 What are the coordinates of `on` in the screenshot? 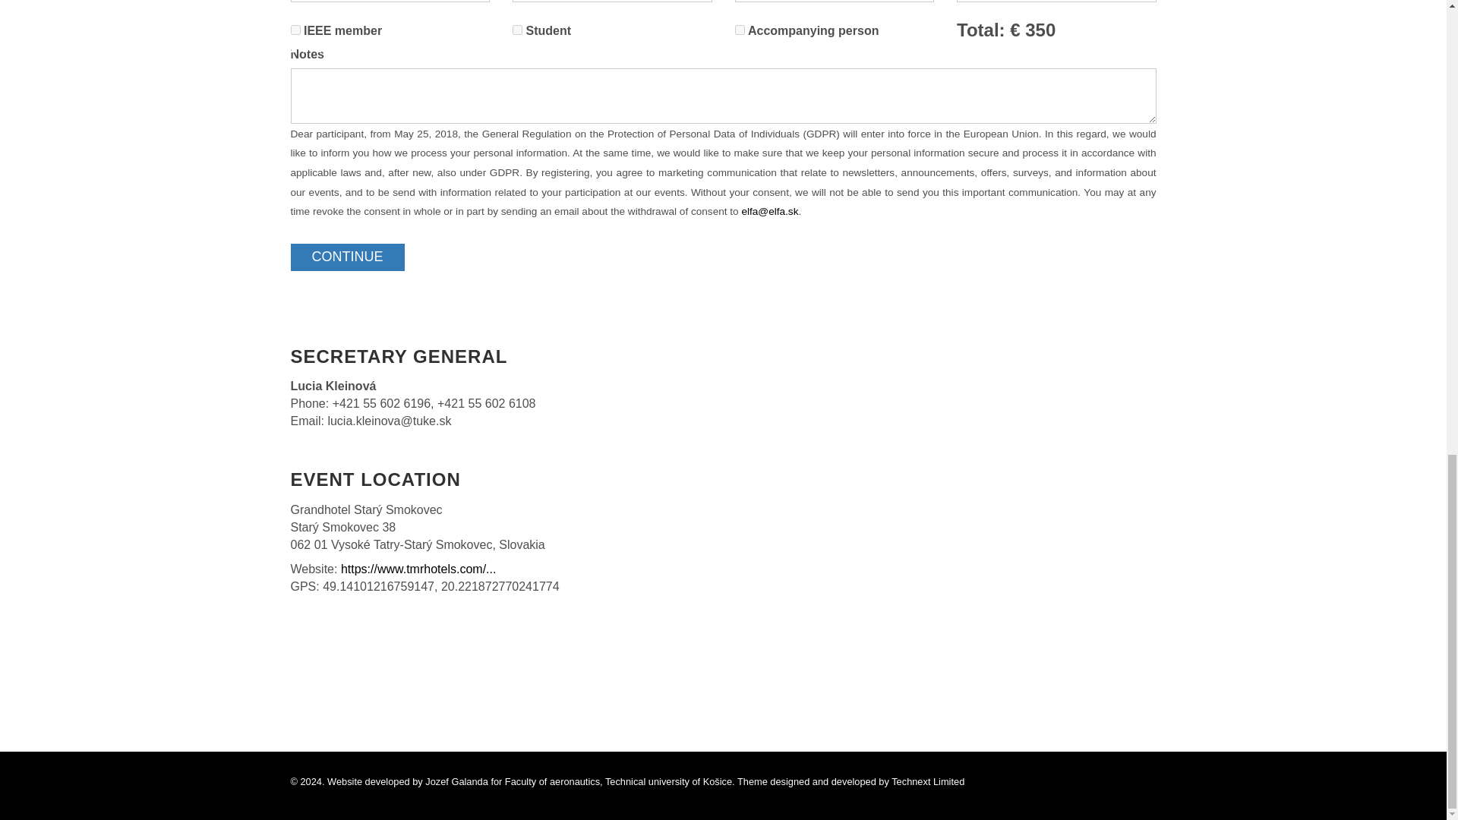 It's located at (295, 30).